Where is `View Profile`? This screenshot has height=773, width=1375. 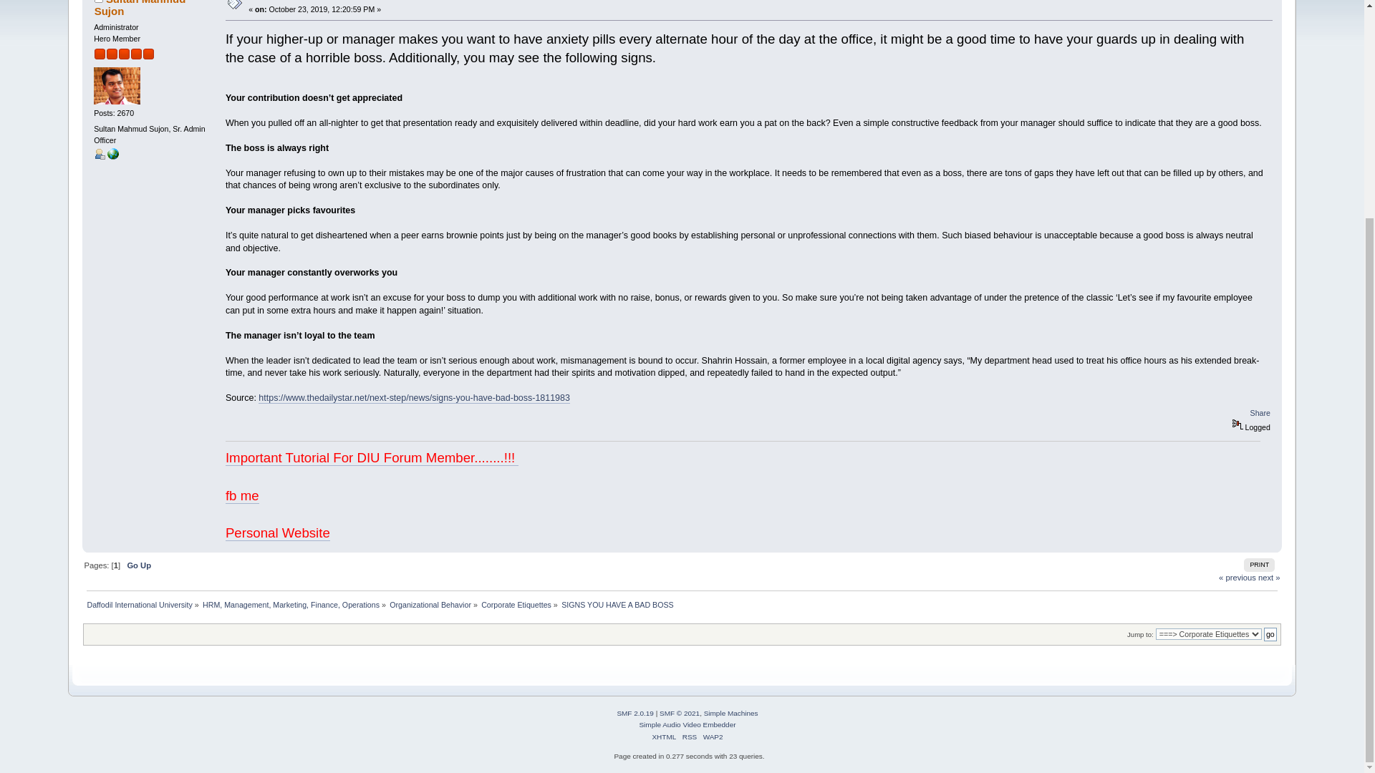
View Profile is located at coordinates (99, 153).